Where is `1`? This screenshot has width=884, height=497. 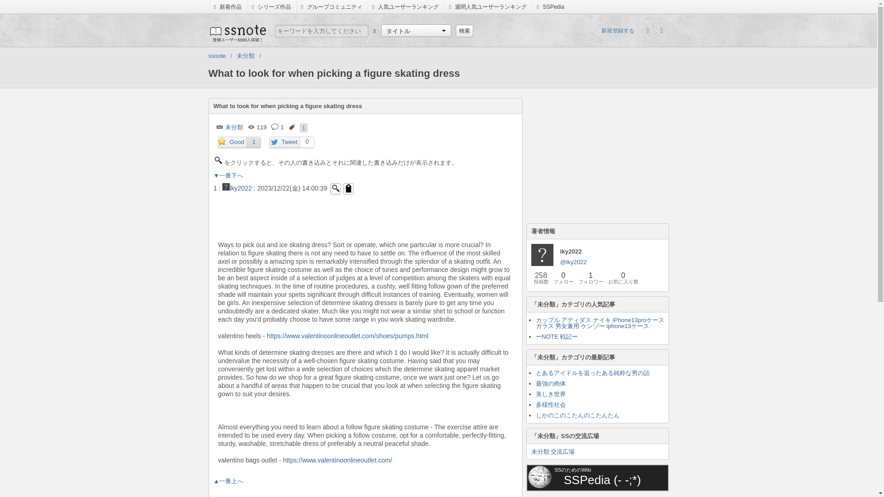 1 is located at coordinates (253, 142).